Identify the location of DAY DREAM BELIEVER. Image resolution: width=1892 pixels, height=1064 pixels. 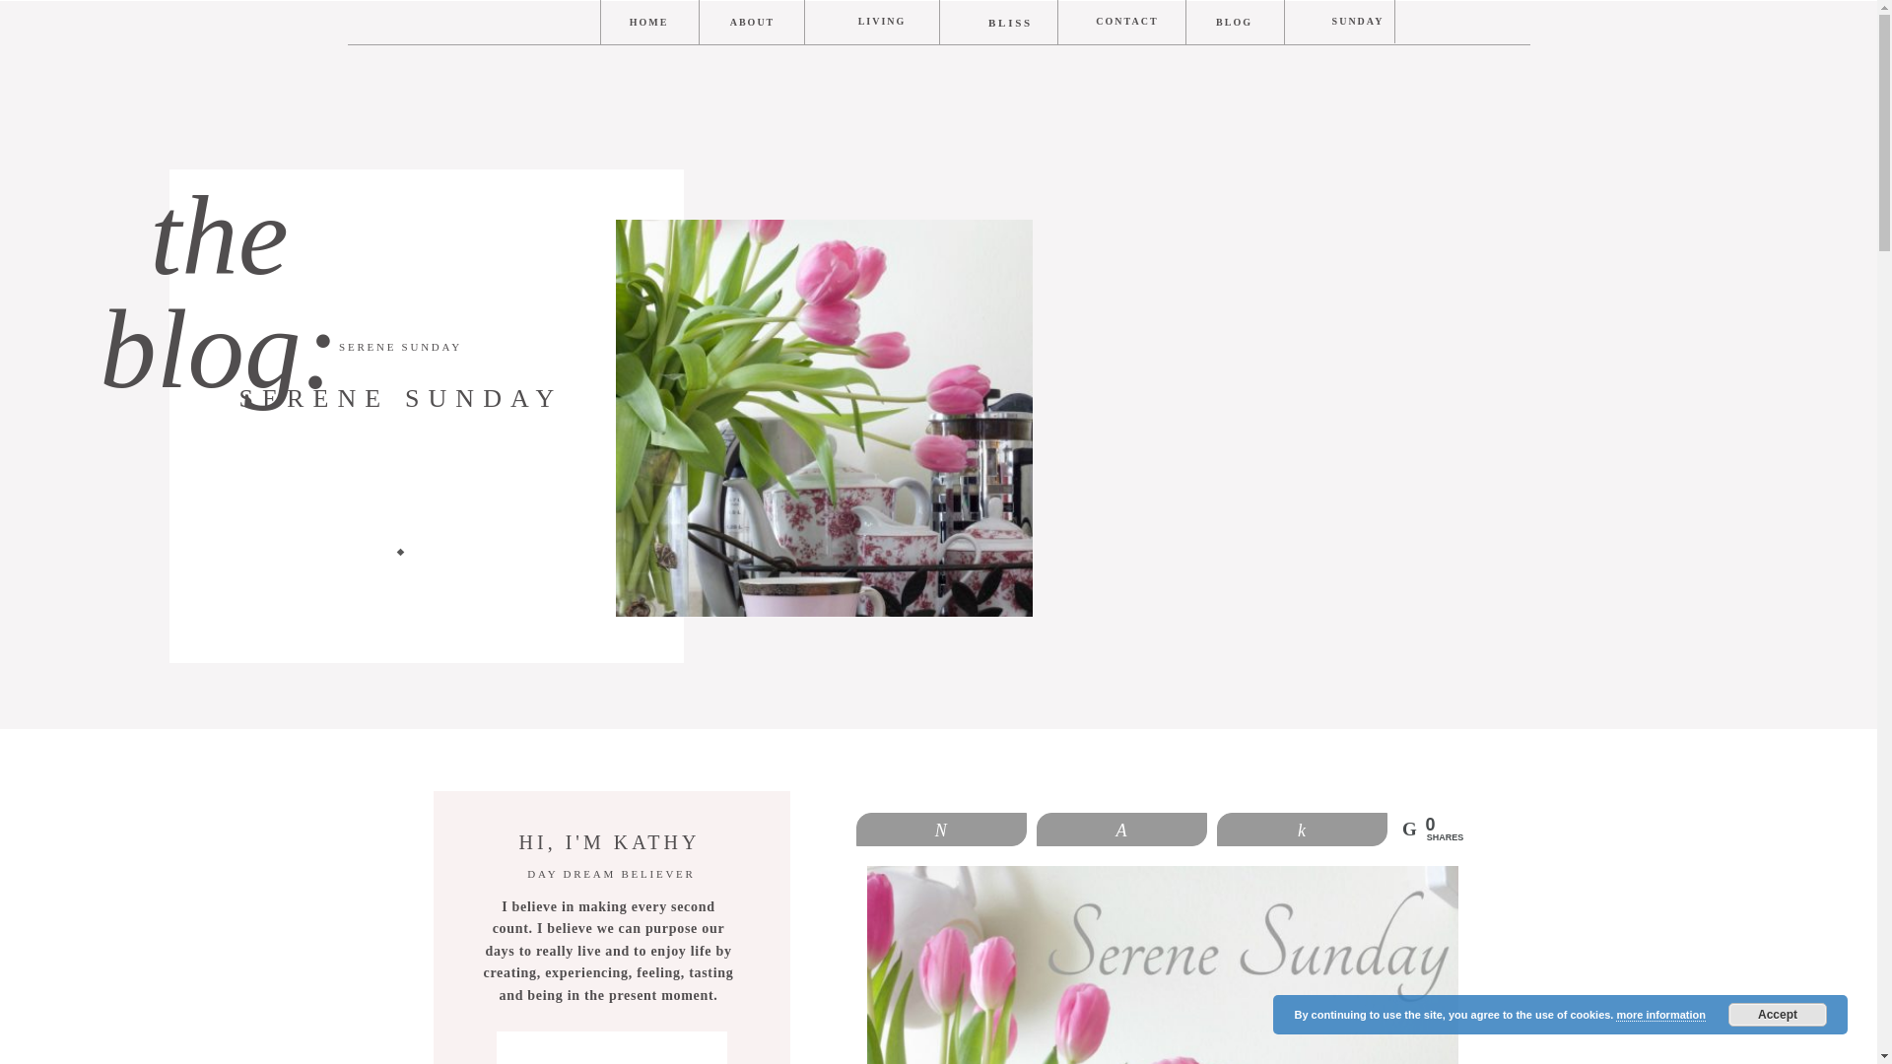
(611, 875).